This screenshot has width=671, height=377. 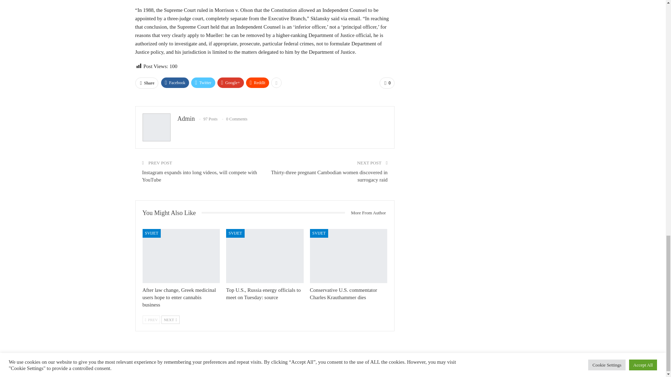 What do you see at coordinates (258, 82) in the screenshot?
I see `ReddIt` at bounding box center [258, 82].